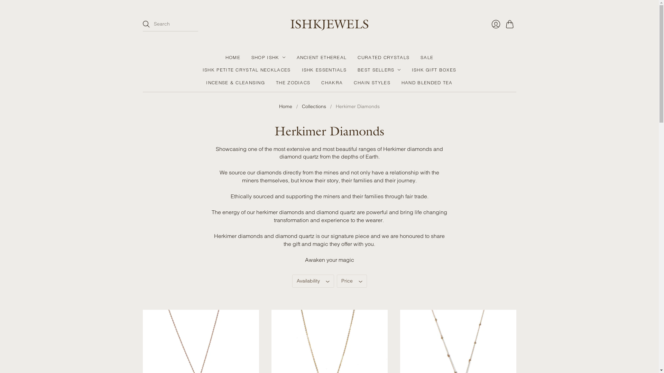 Image resolution: width=664 pixels, height=373 pixels. I want to click on ANCIENT ETHEREAL, so click(322, 57).